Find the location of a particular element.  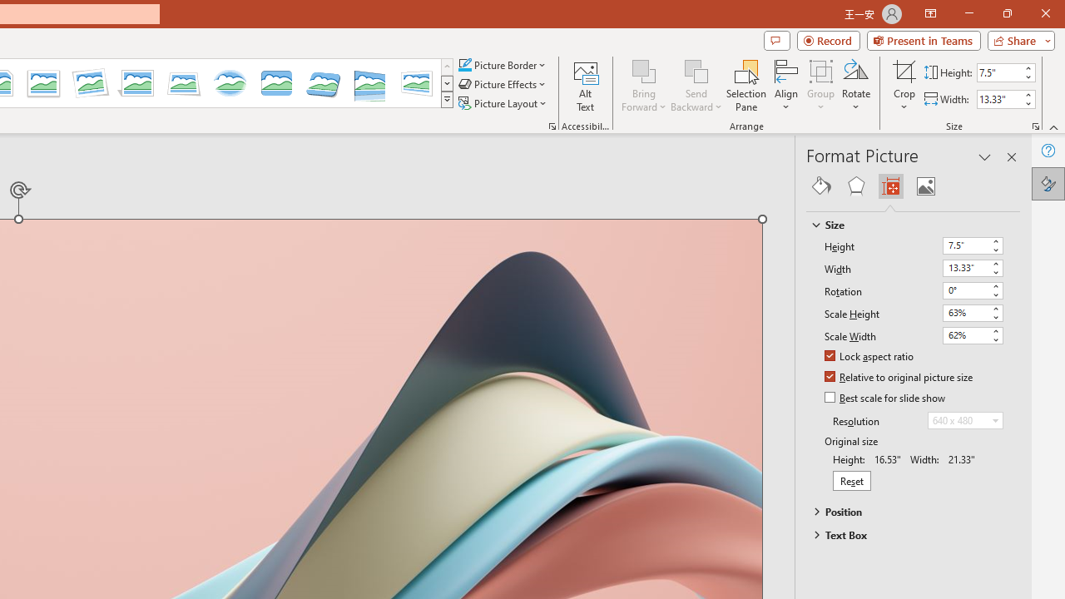

Picture is located at coordinates (925, 186).